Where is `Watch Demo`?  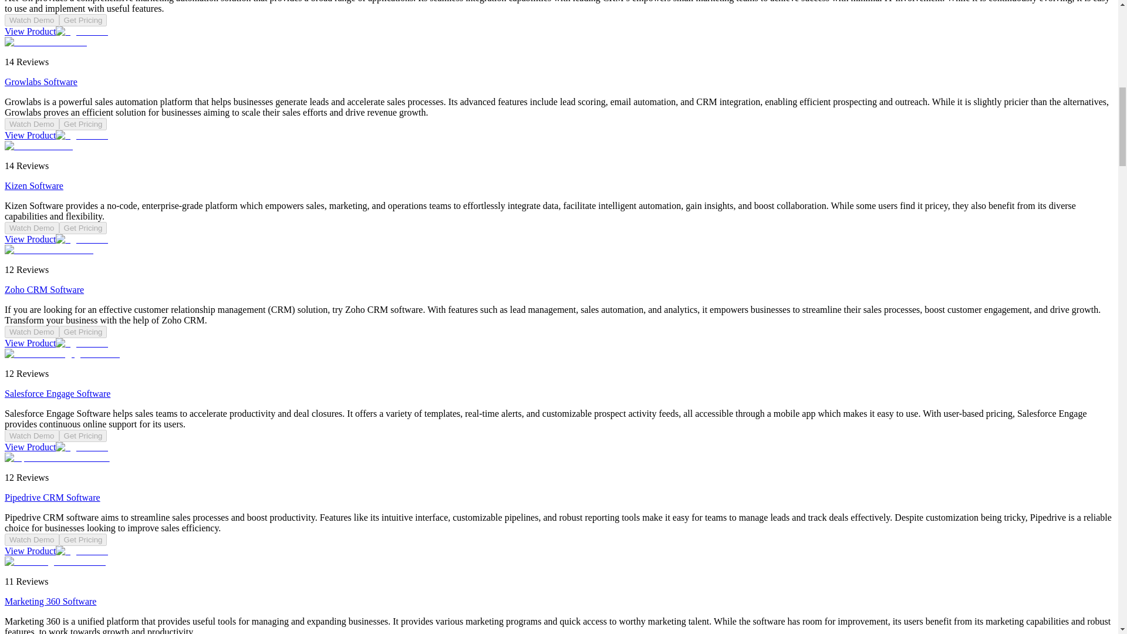 Watch Demo is located at coordinates (32, 228).